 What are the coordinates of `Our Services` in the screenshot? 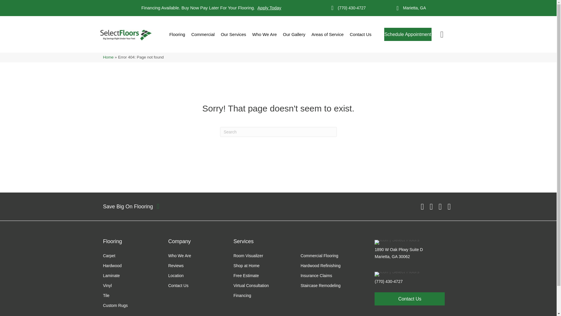 It's located at (233, 35).